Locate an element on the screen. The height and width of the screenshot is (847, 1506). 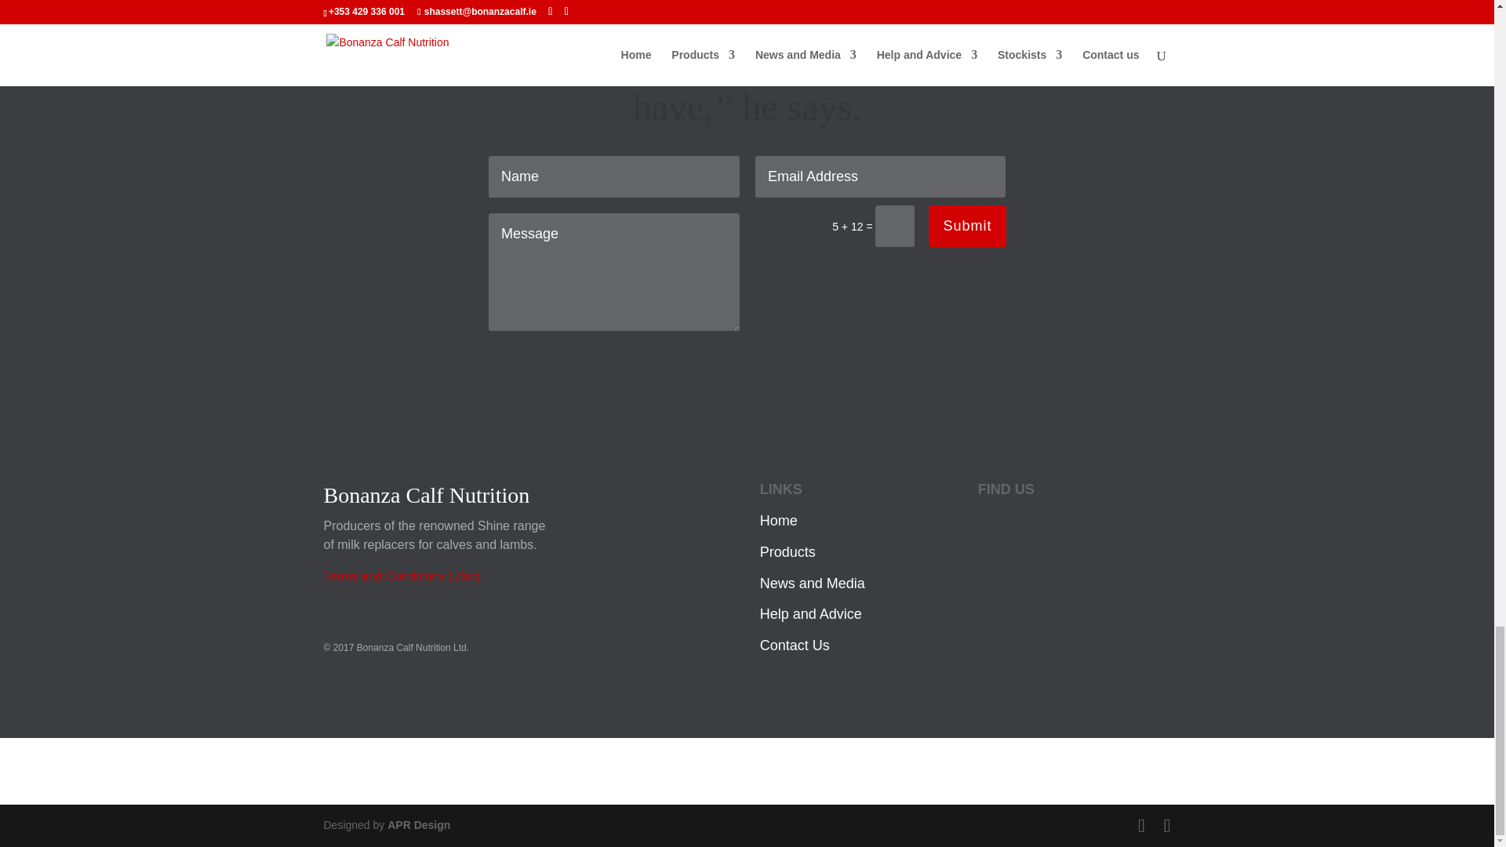
Products is located at coordinates (788, 552).